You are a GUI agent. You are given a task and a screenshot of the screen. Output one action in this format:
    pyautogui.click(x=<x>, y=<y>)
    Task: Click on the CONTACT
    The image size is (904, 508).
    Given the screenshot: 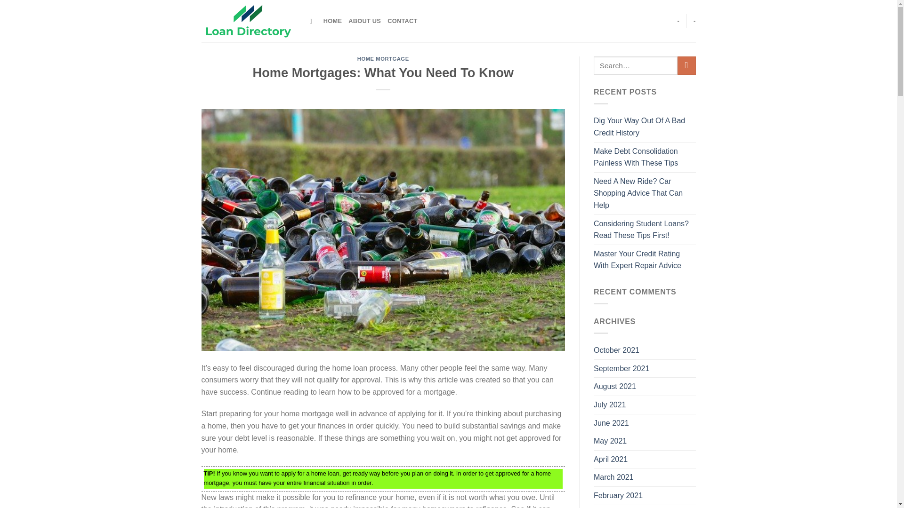 What is the action you would take?
    pyautogui.click(x=402, y=21)
    